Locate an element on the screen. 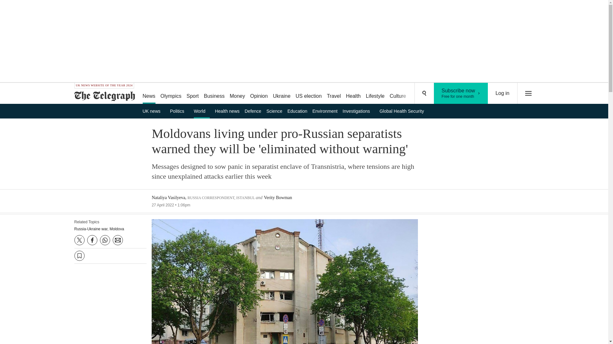  Travel is located at coordinates (215, 94).